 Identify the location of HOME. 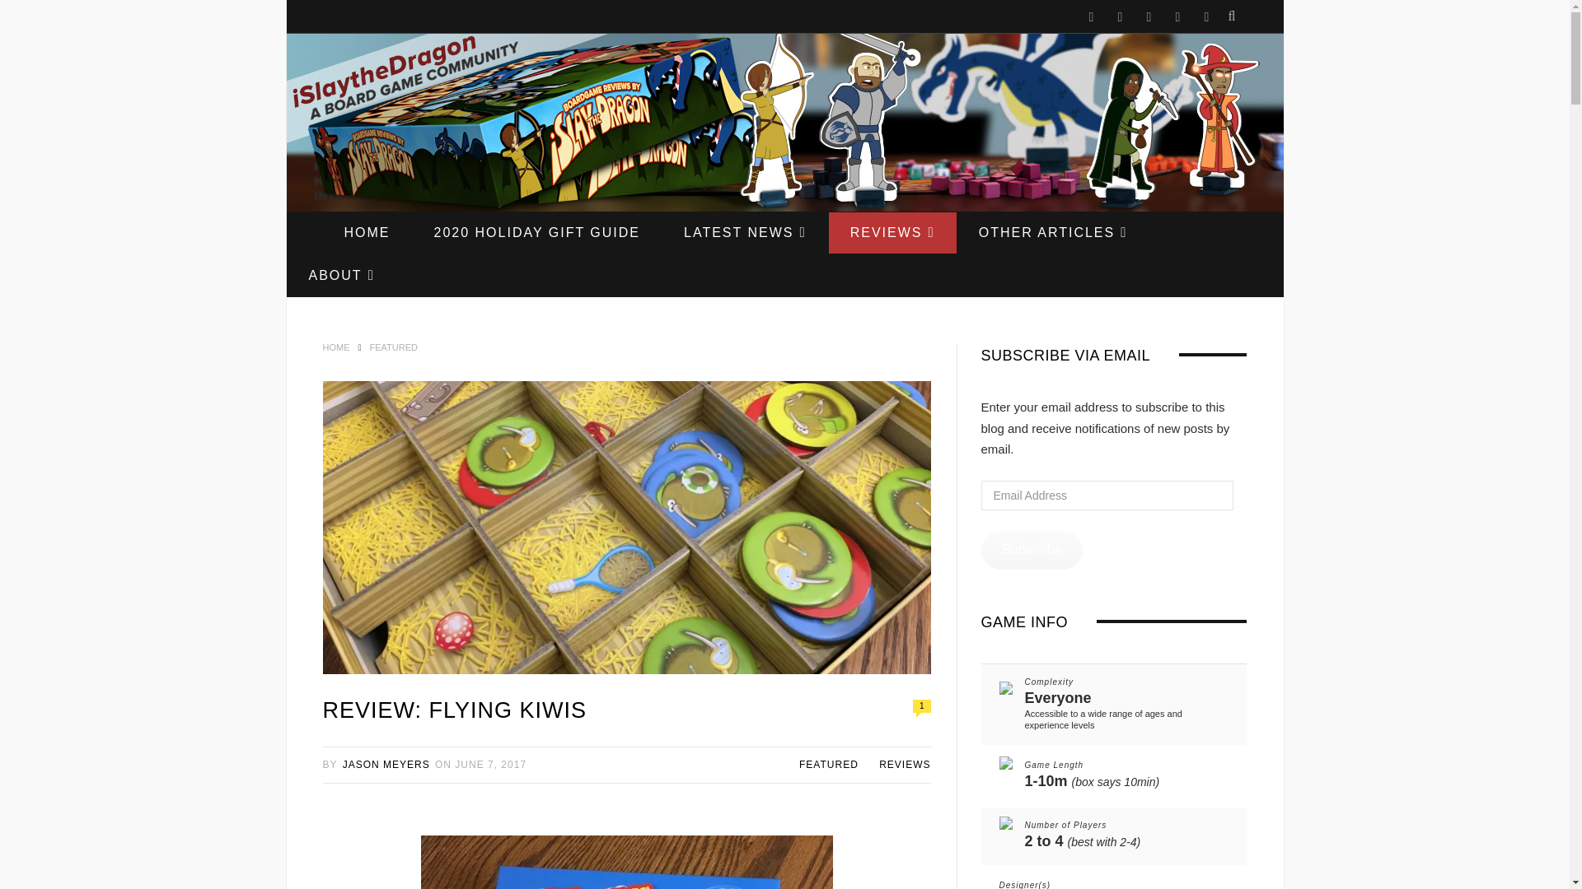
(367, 232).